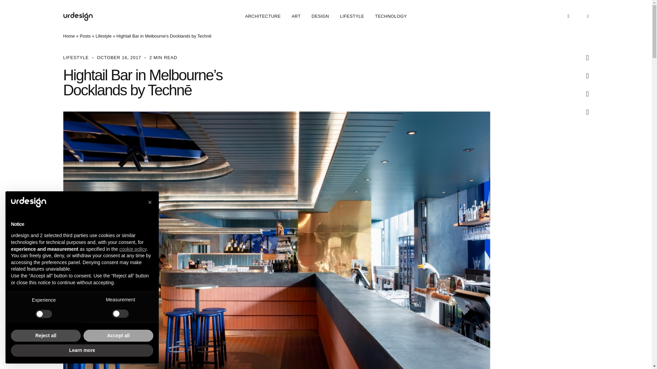 The width and height of the screenshot is (657, 369). Describe the element at coordinates (120, 314) in the screenshot. I see `false` at that location.